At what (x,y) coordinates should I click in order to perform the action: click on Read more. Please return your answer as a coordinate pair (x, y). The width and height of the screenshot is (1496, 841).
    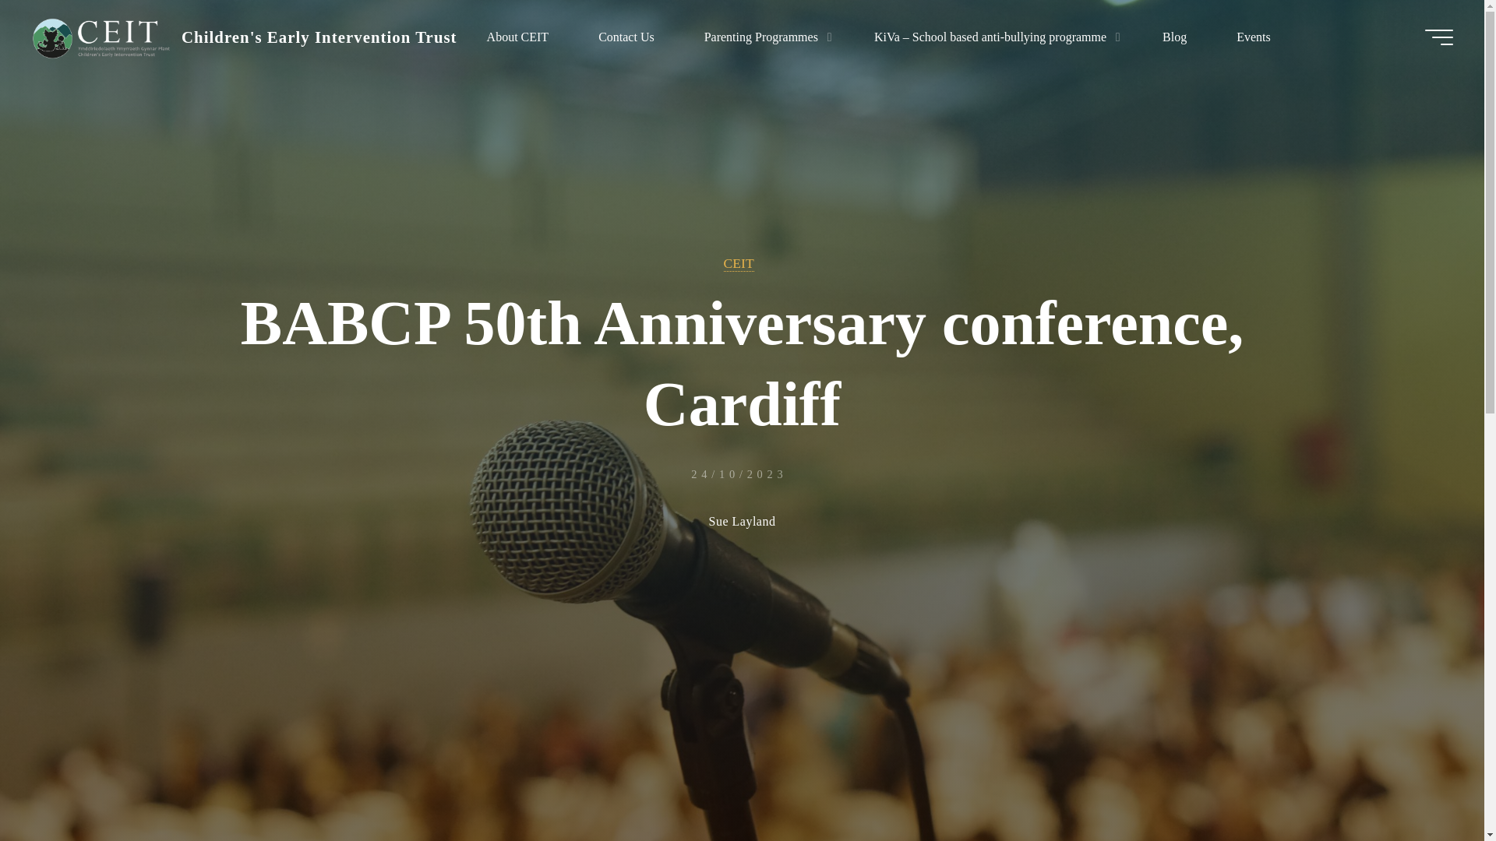
    Looking at the image, I should click on (742, 744).